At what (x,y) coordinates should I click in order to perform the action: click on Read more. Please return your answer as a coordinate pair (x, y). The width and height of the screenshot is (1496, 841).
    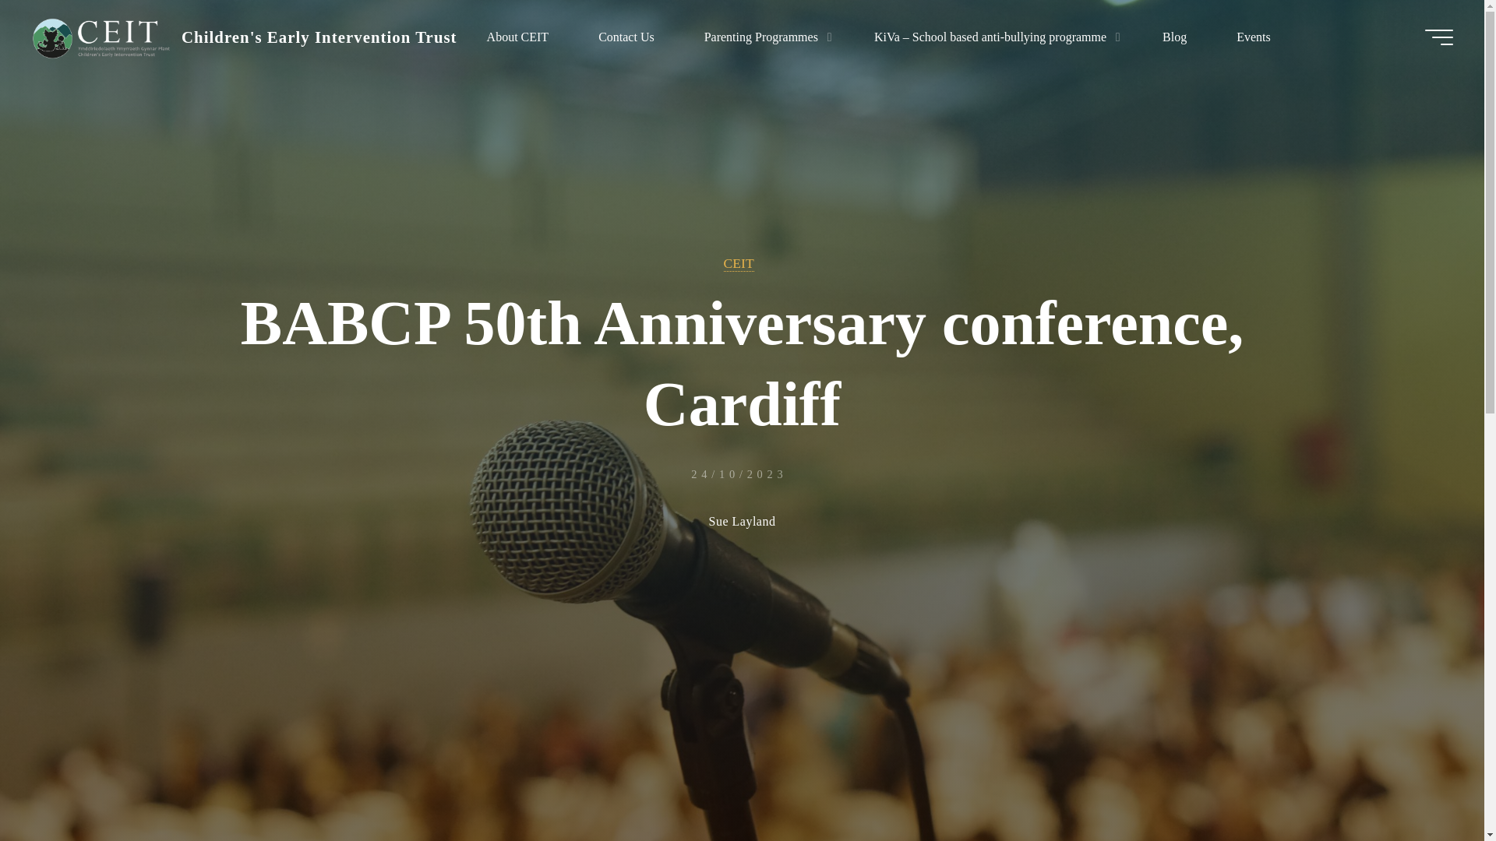
    Looking at the image, I should click on (742, 744).